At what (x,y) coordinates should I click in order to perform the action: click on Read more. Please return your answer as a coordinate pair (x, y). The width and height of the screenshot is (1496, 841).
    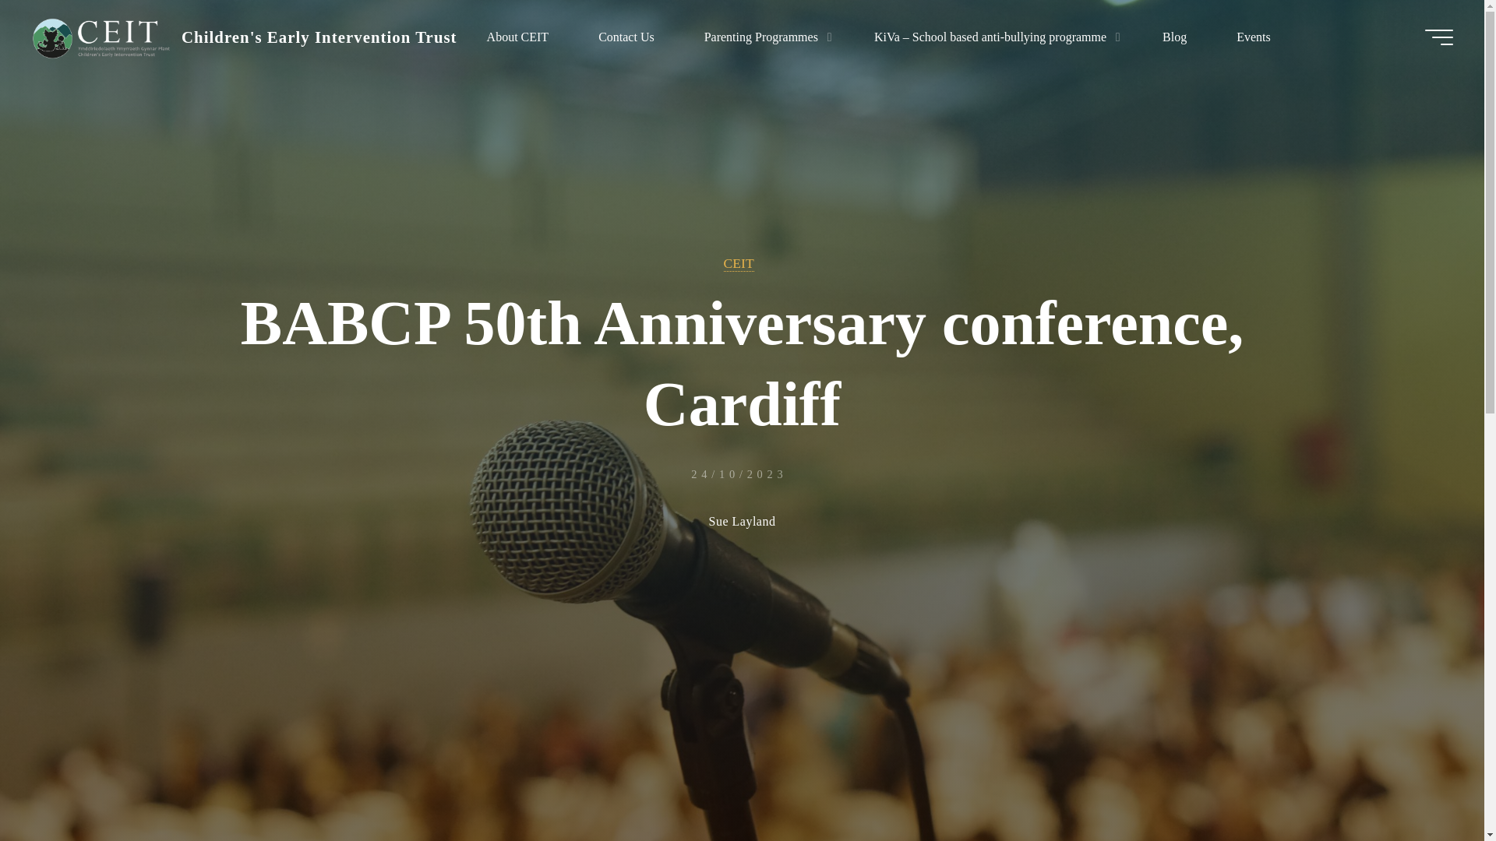
    Looking at the image, I should click on (742, 744).